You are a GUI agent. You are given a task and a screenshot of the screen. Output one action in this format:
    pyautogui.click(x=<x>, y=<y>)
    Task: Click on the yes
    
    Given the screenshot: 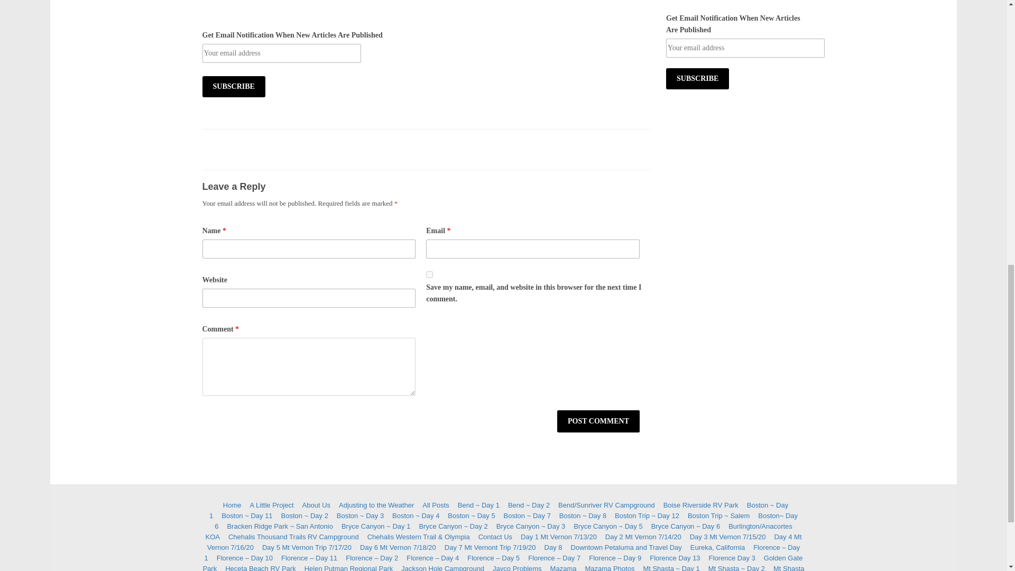 What is the action you would take?
    pyautogui.click(x=429, y=274)
    